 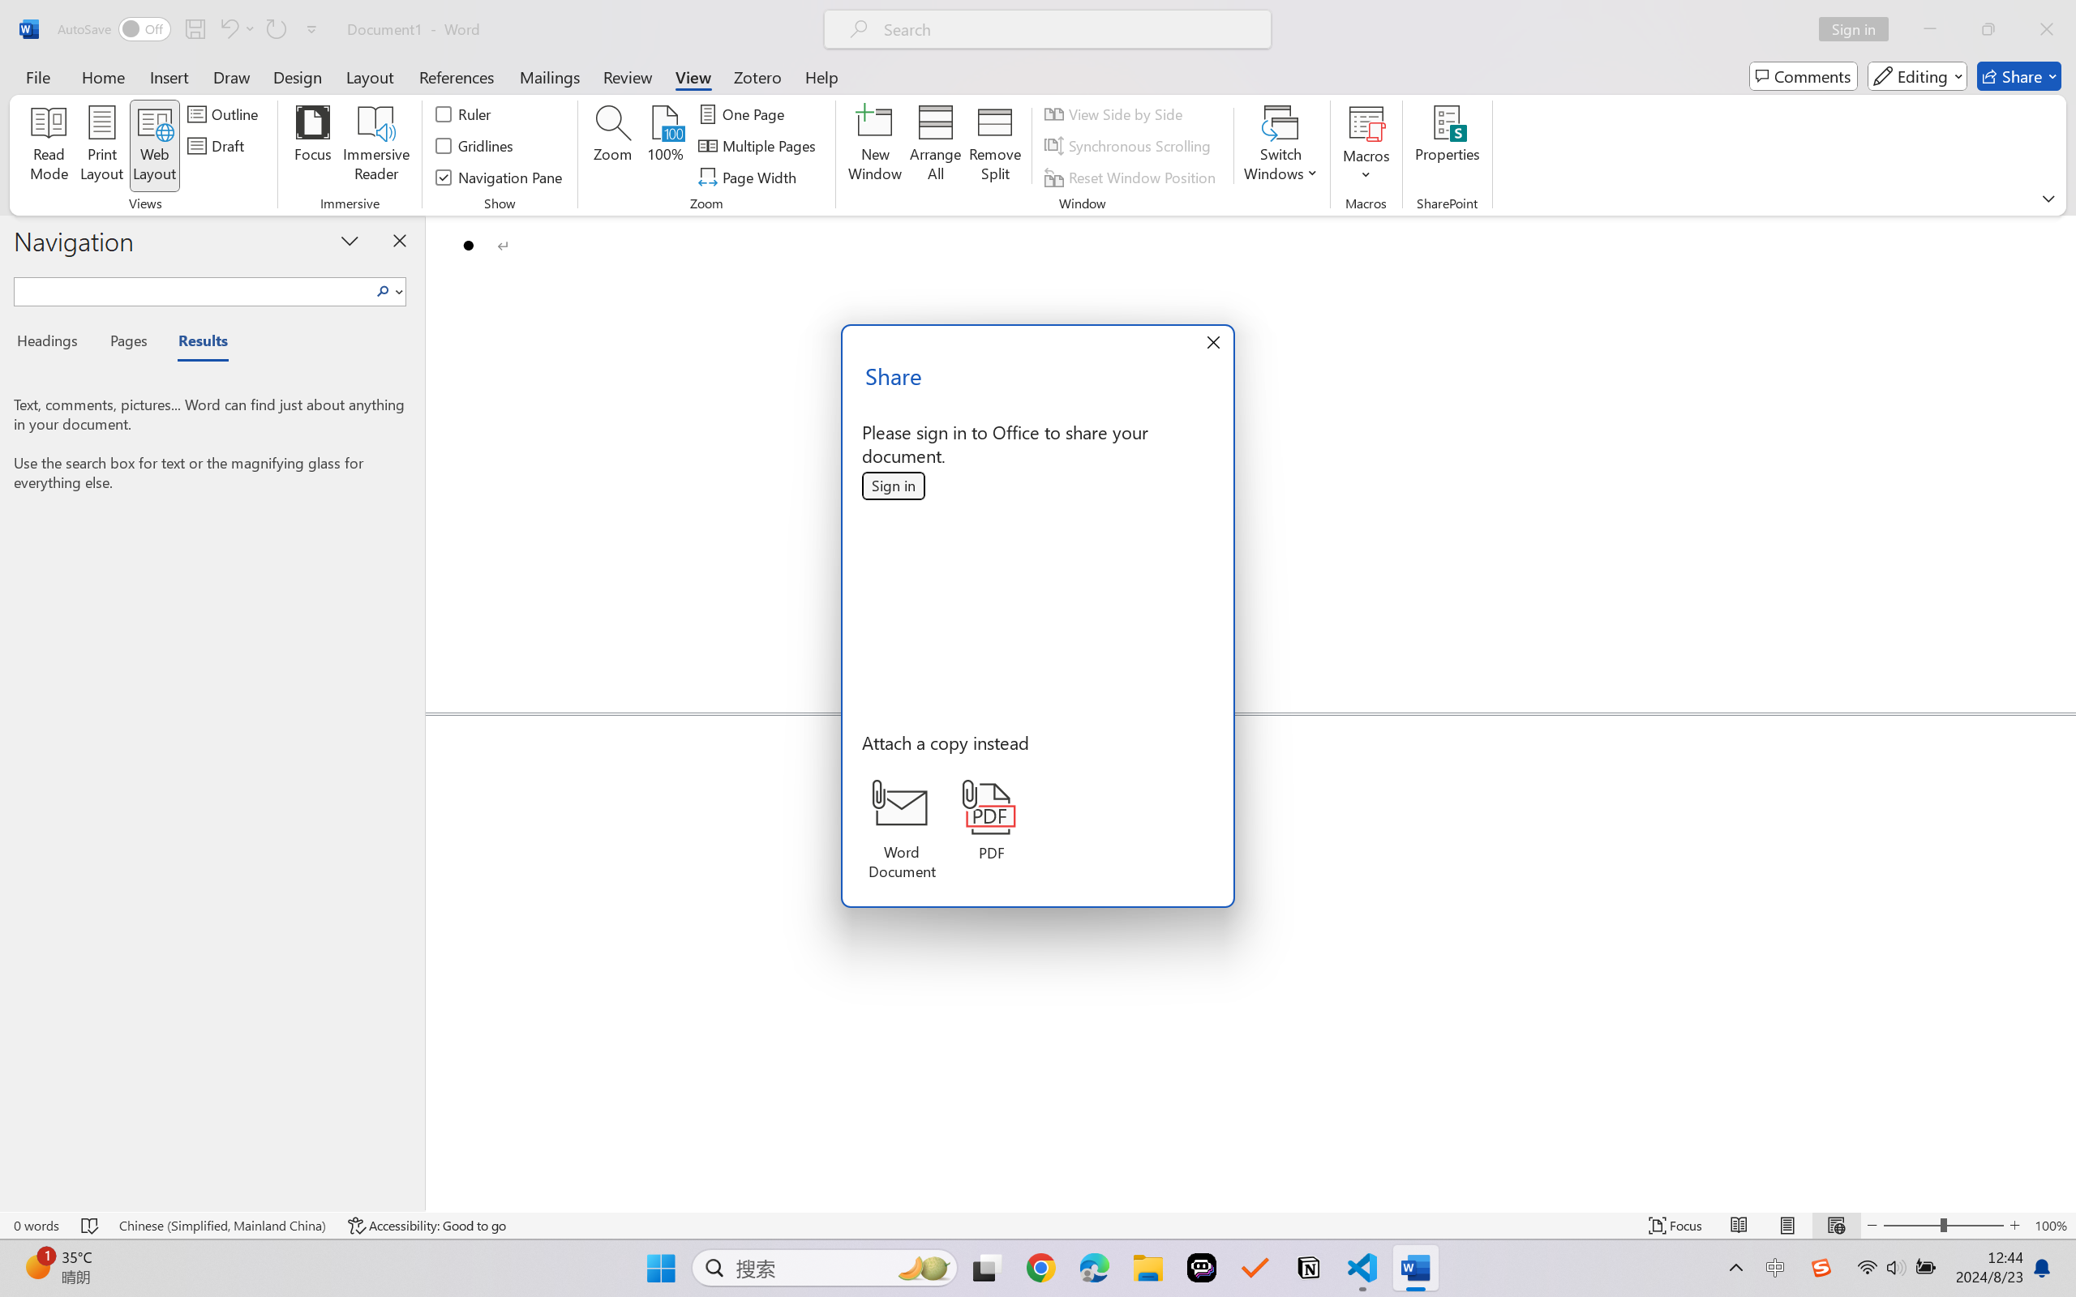 I want to click on Can't Repeat, so click(x=276, y=29).